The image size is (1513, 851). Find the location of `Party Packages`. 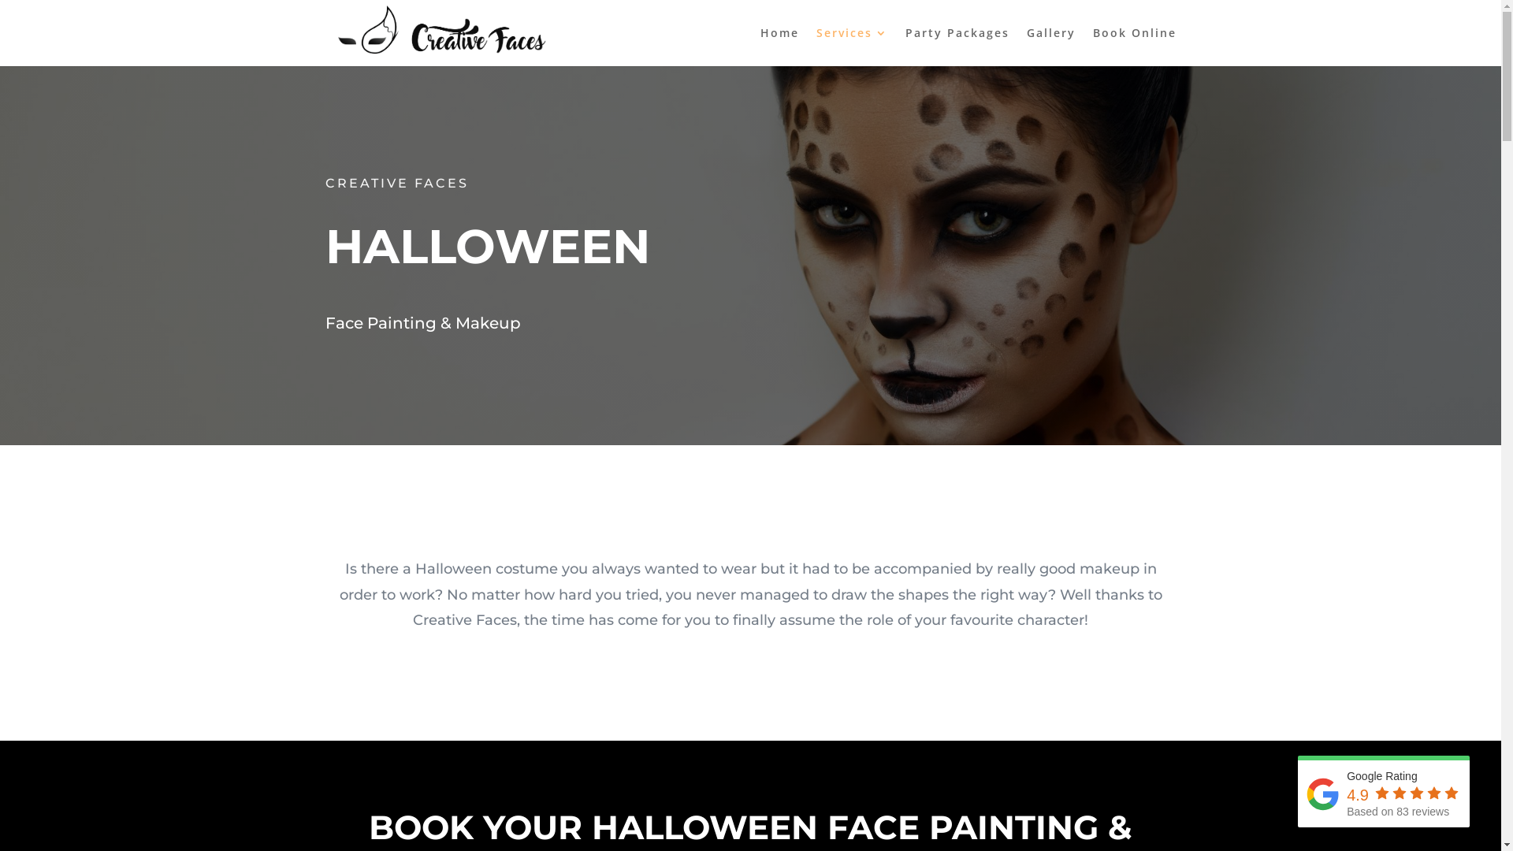

Party Packages is located at coordinates (957, 47).